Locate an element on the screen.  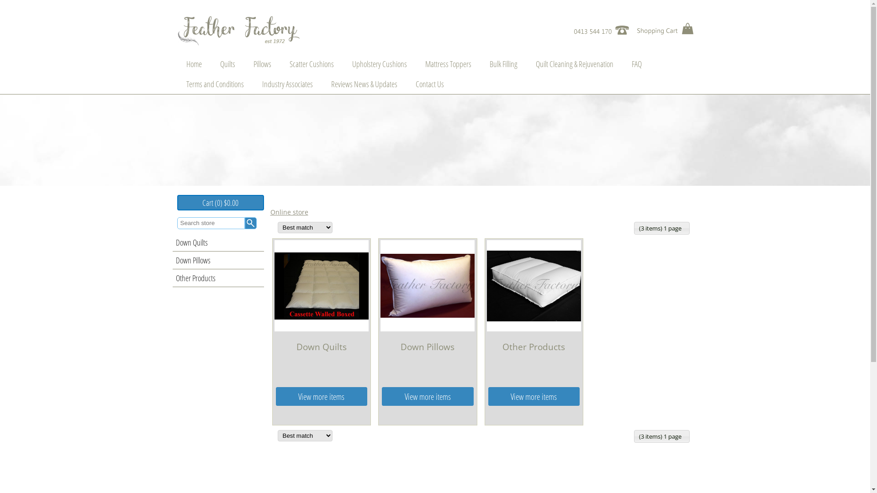
Terms and Conditions is located at coordinates (215, 84).